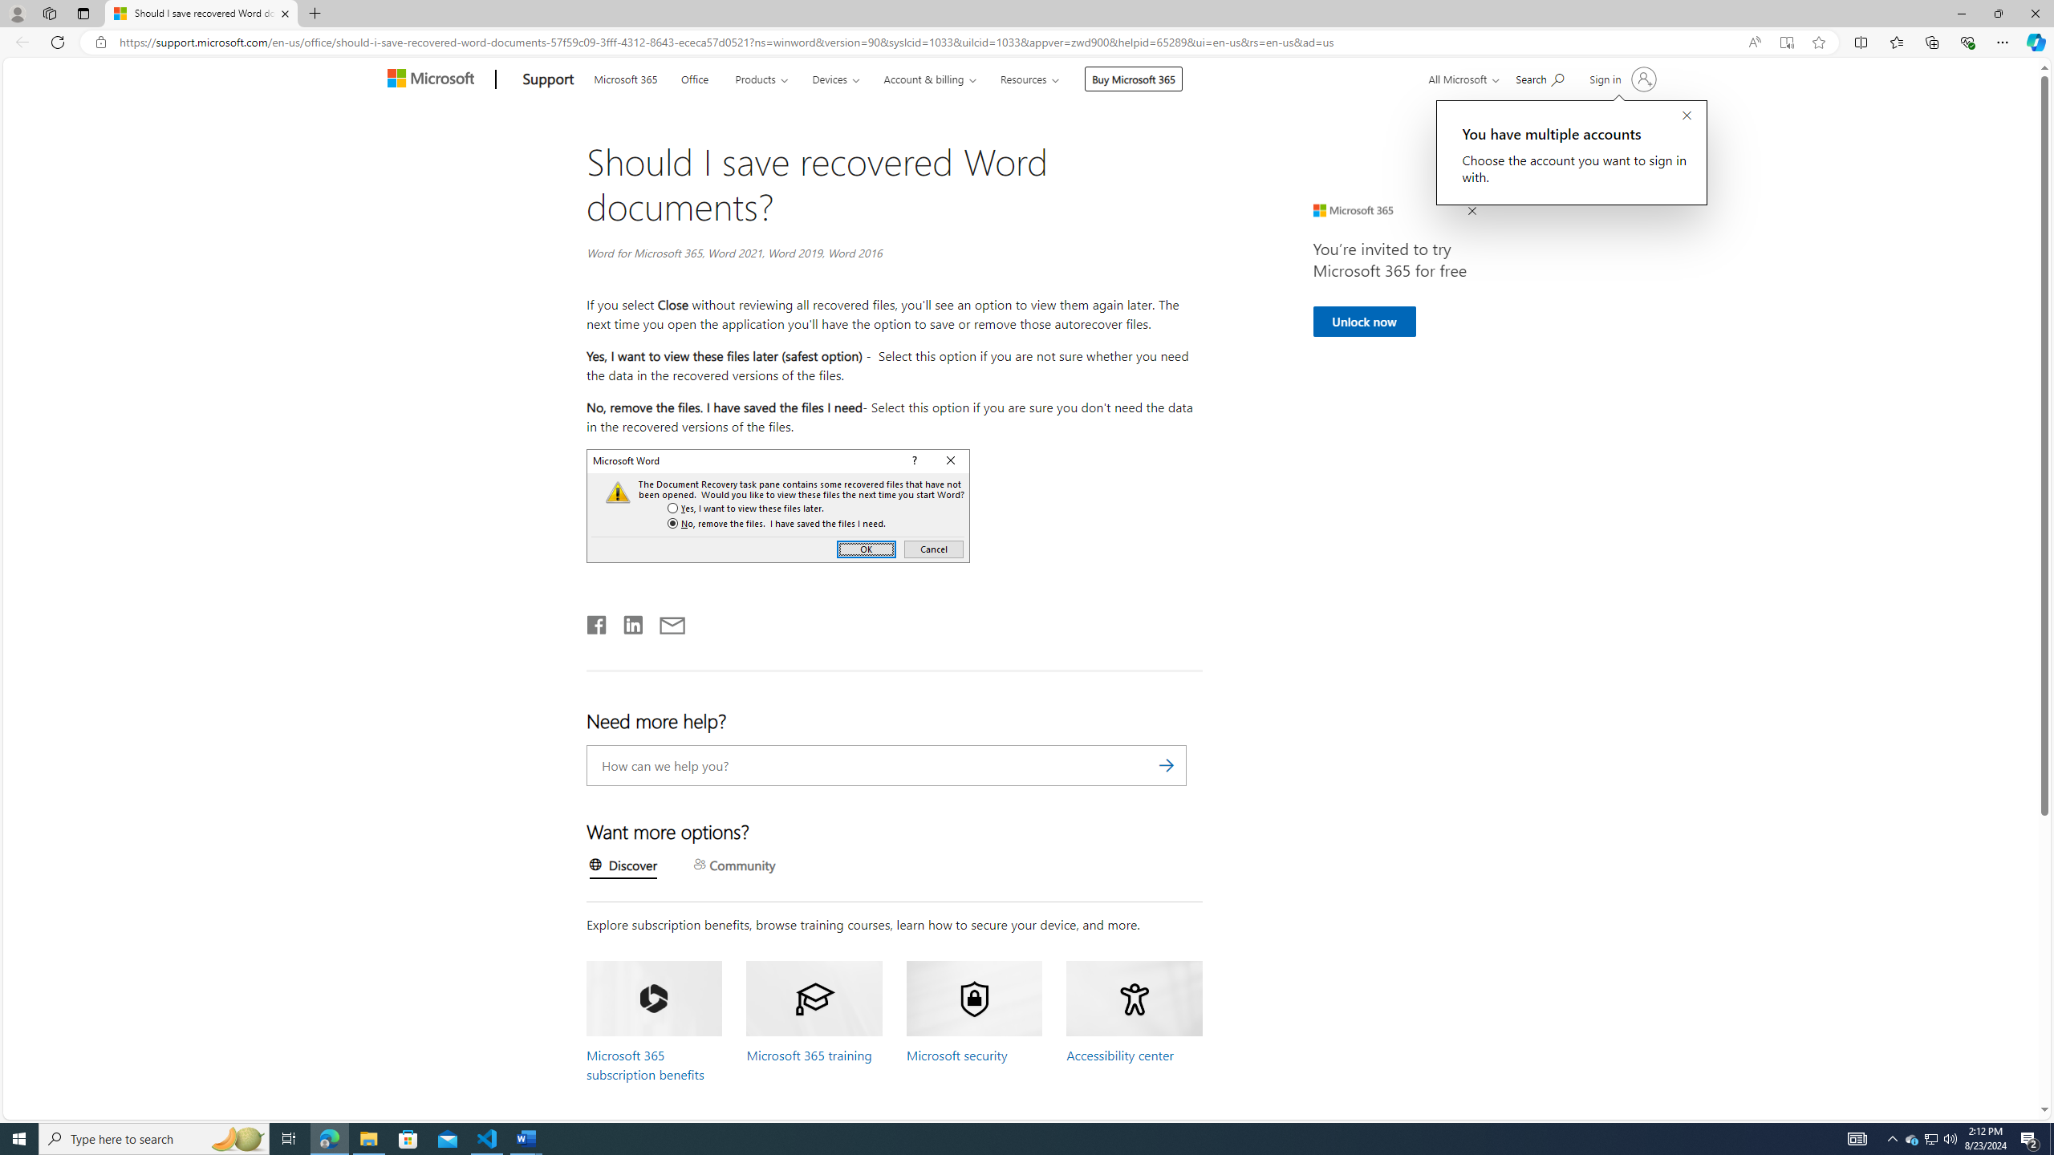 This screenshot has width=2054, height=1155. What do you see at coordinates (665, 622) in the screenshot?
I see `Share by email` at bounding box center [665, 622].